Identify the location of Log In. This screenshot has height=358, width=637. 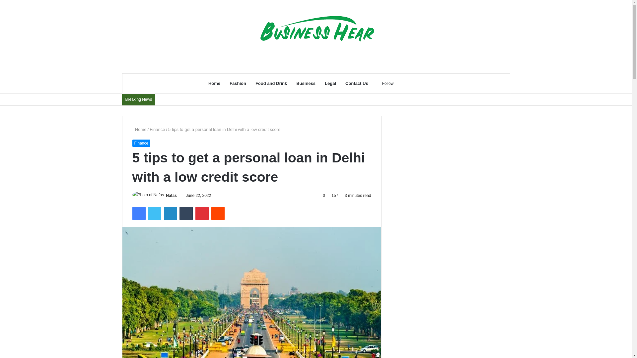
(403, 84).